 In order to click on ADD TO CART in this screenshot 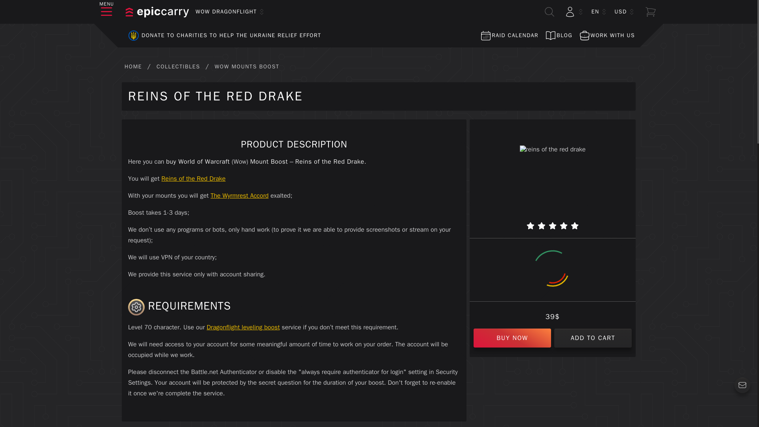, I will do `click(593, 338)`.